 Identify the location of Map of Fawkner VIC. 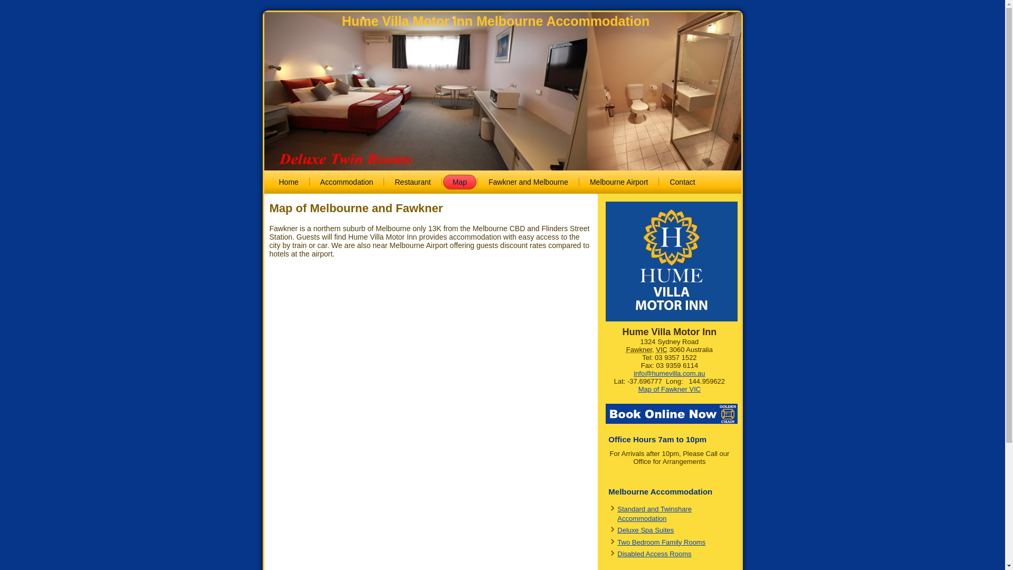
(670, 389).